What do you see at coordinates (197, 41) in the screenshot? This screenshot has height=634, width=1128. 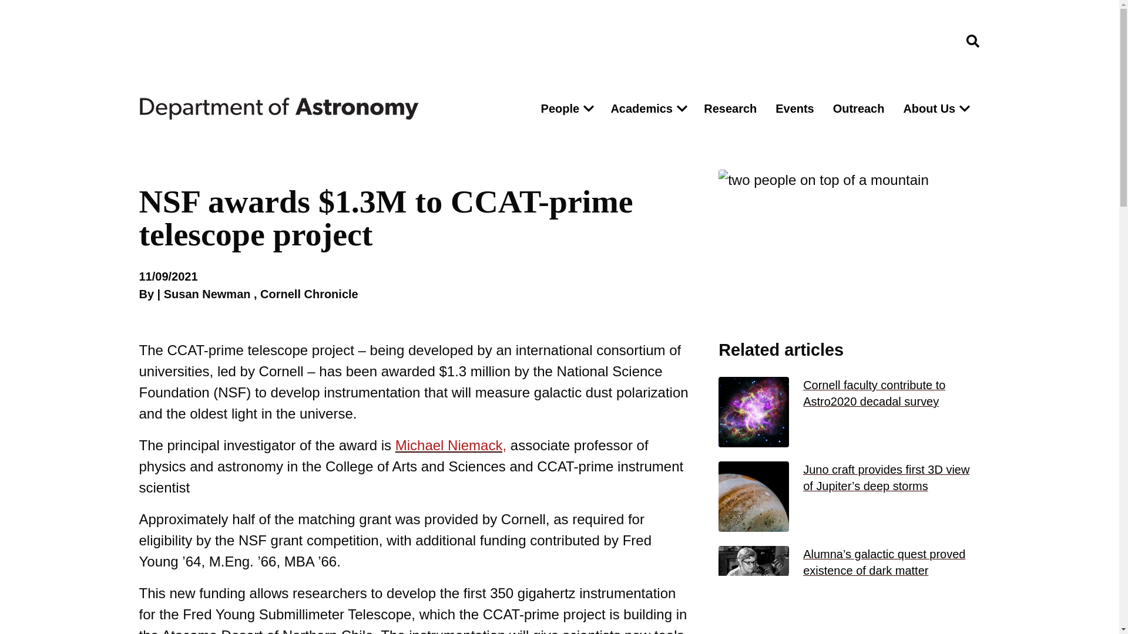 I see `Cornell University` at bounding box center [197, 41].